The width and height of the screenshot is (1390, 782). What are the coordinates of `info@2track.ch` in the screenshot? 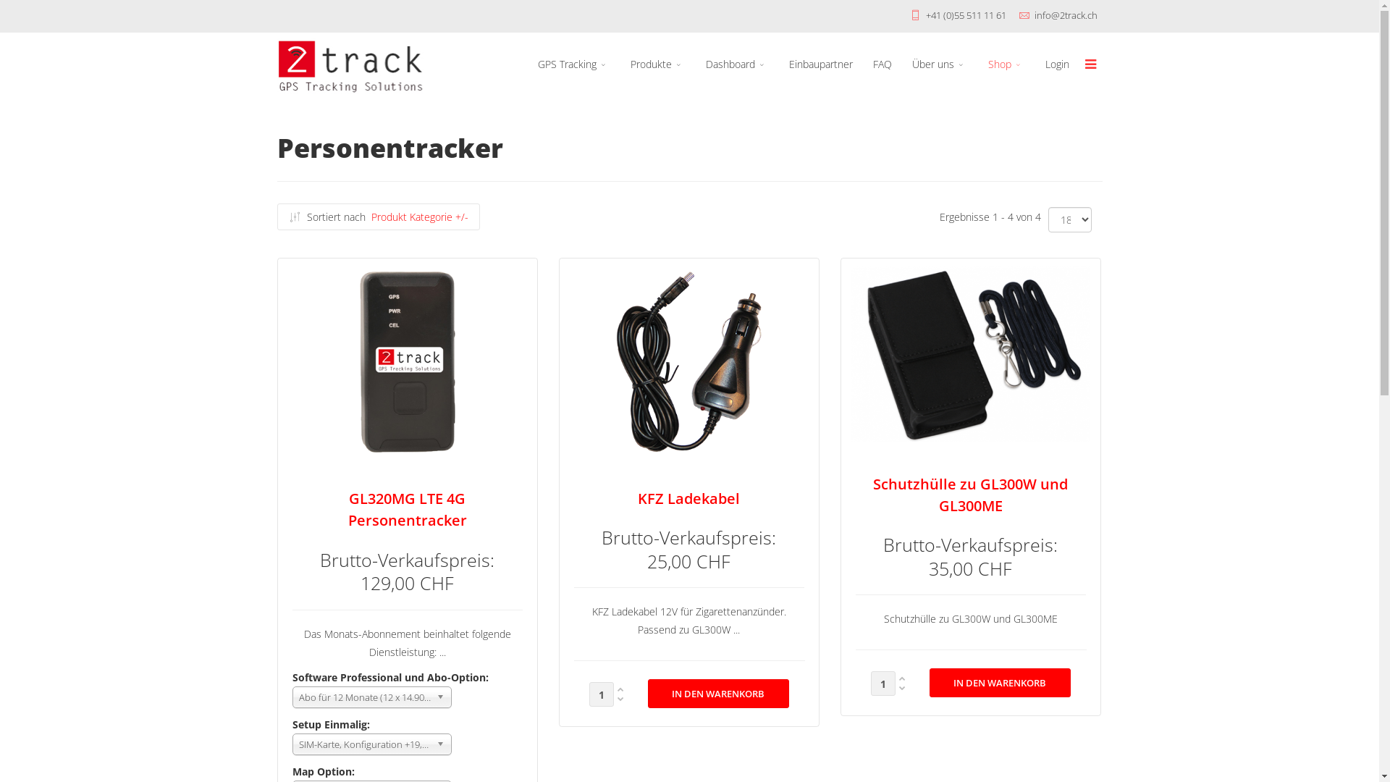 It's located at (1066, 16).